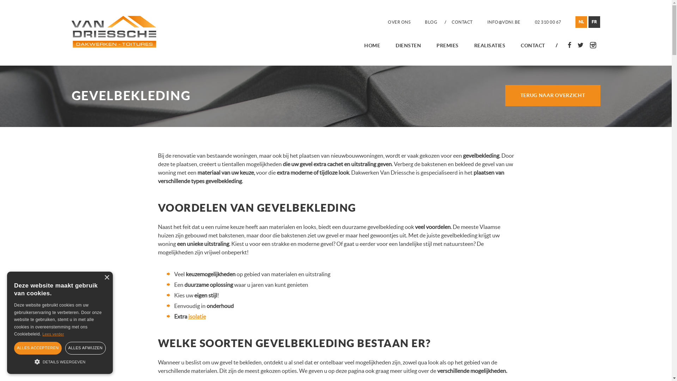 The width and height of the screenshot is (677, 381). Describe the element at coordinates (548, 22) in the screenshot. I see `02 310 00 67` at that location.